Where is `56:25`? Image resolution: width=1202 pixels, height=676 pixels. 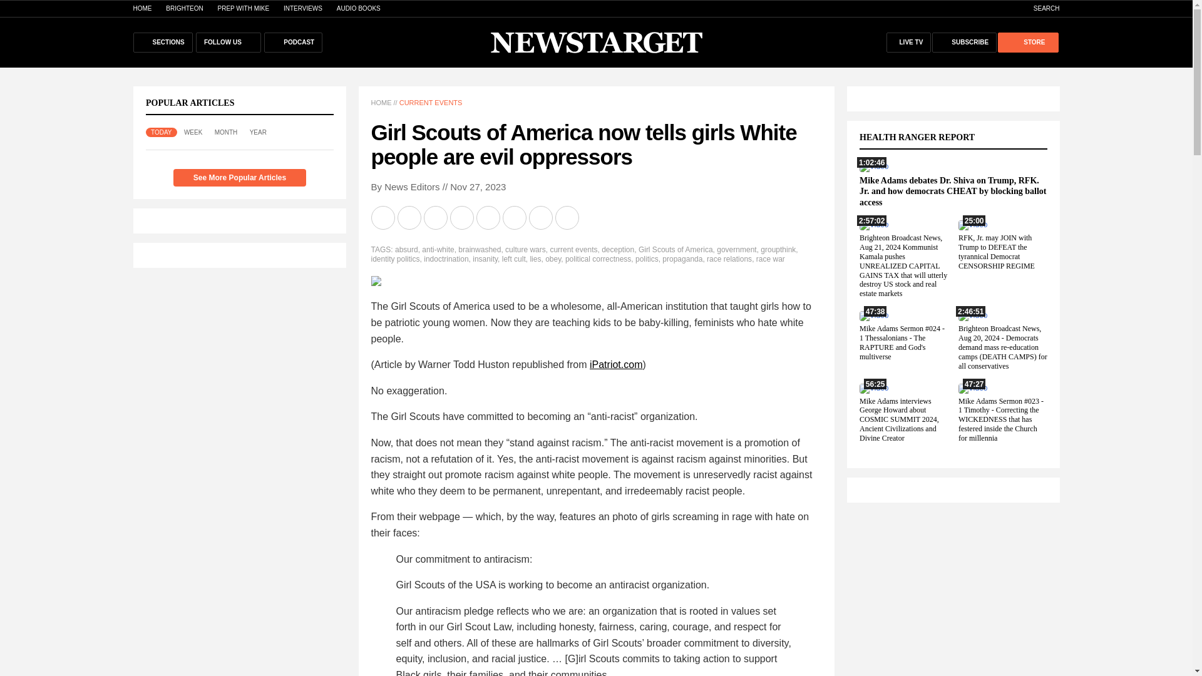 56:25 is located at coordinates (873, 388).